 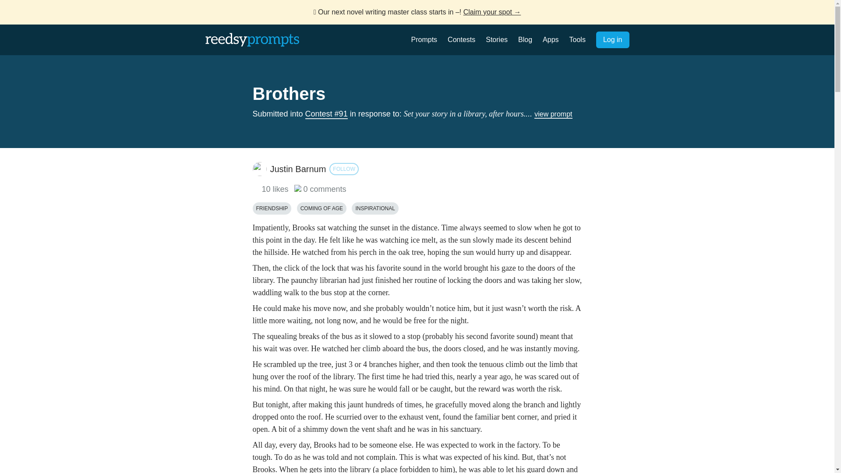 What do you see at coordinates (424, 39) in the screenshot?
I see `Prompts` at bounding box center [424, 39].